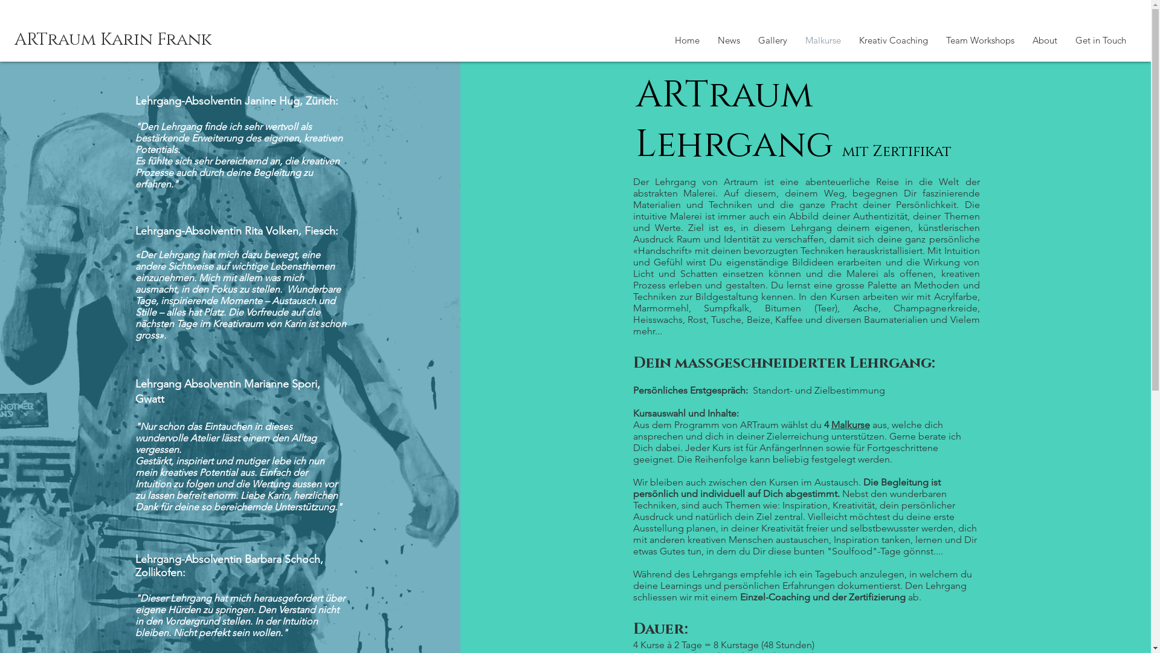 Image resolution: width=1160 pixels, height=653 pixels. I want to click on Home, so click(688, 41).